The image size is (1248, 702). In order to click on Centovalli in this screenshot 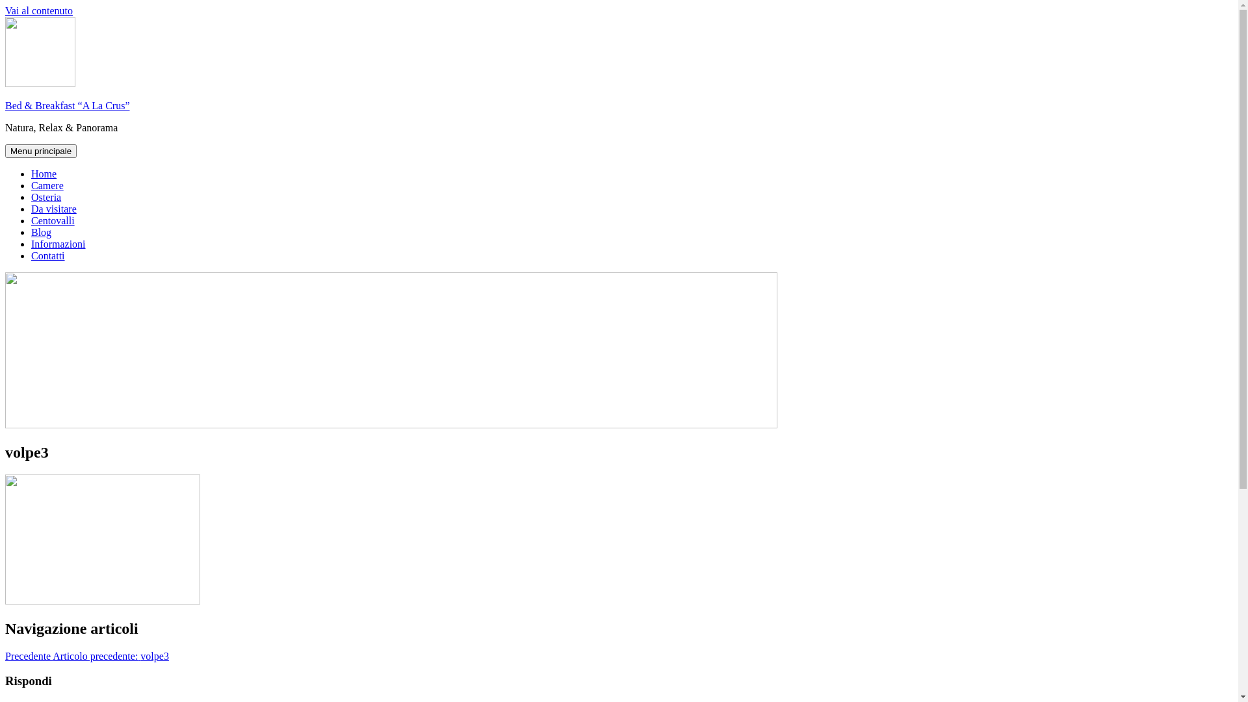, I will do `click(53, 221)`.